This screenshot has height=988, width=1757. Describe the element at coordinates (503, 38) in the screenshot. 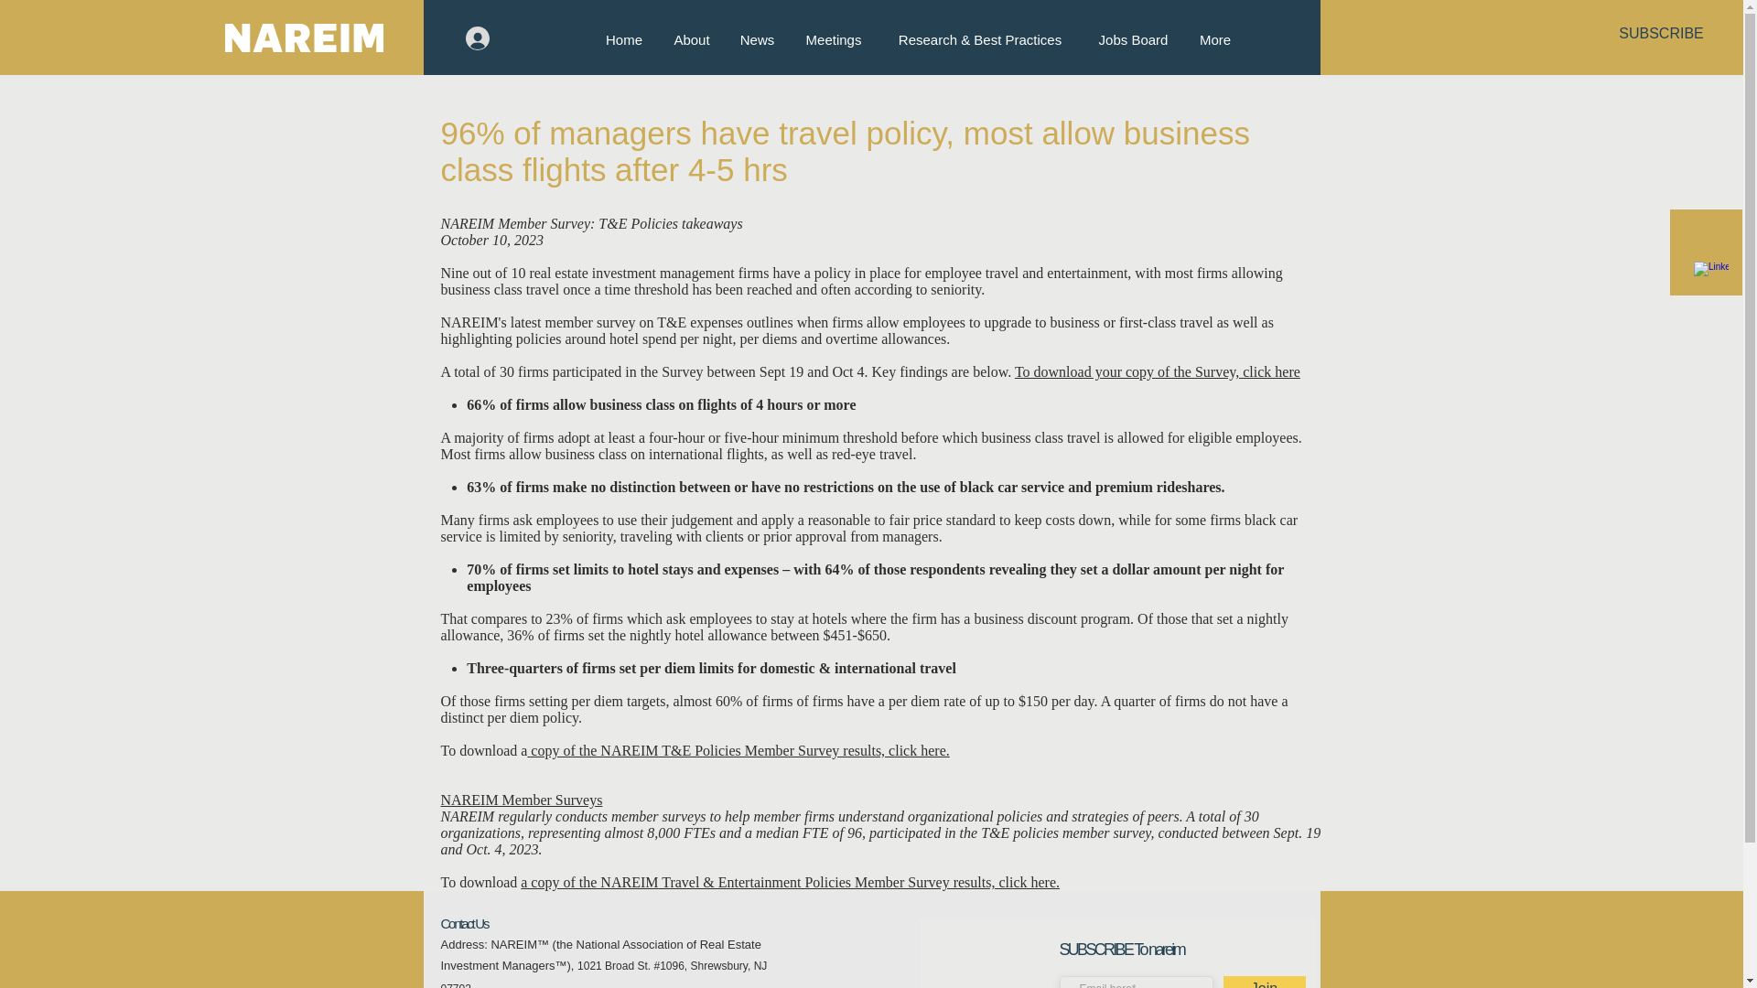

I see `Log In` at that location.